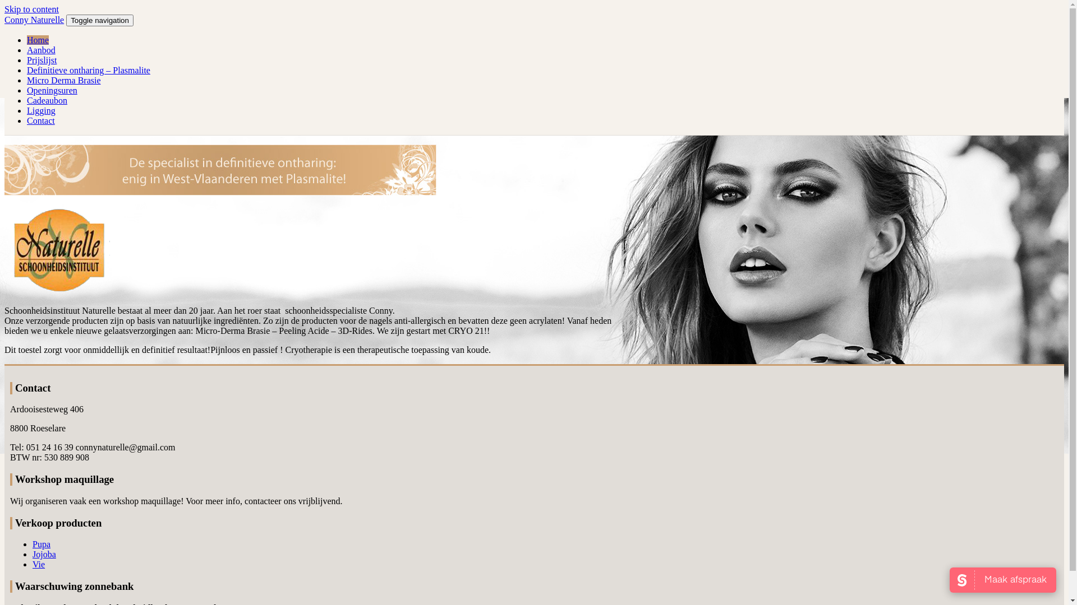  Describe the element at coordinates (42, 544) in the screenshot. I see `Pupa` at that location.